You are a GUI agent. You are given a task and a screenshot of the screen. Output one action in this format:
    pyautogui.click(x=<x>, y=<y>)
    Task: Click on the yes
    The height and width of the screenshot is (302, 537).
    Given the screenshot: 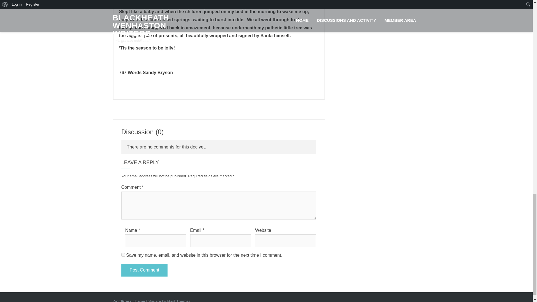 What is the action you would take?
    pyautogui.click(x=123, y=255)
    